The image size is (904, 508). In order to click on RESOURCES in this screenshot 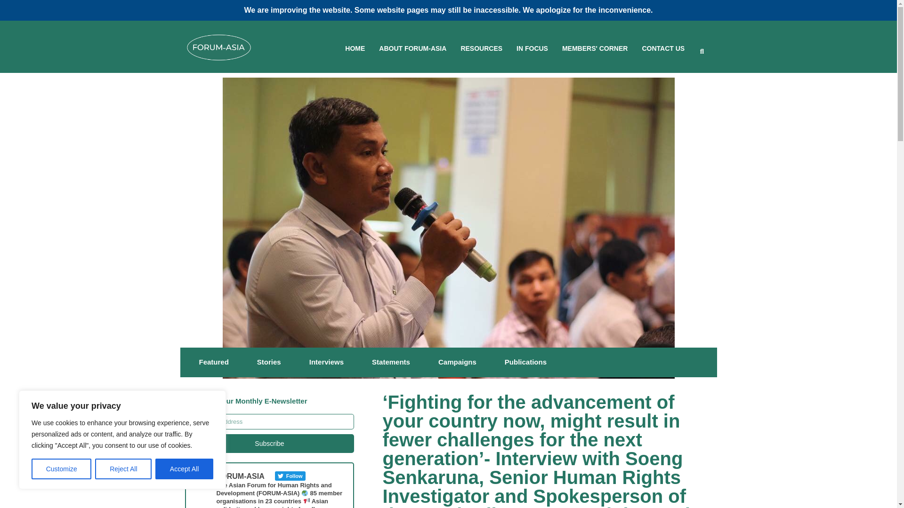, I will do `click(481, 49)`.